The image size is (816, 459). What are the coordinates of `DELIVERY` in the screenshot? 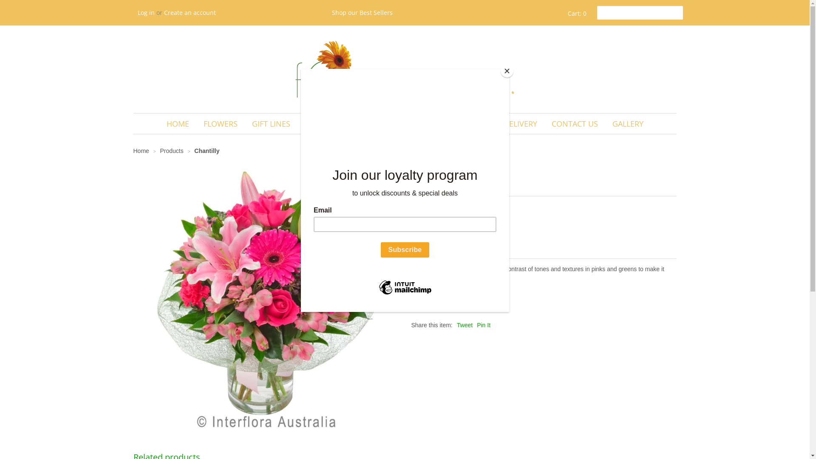 It's located at (520, 124).